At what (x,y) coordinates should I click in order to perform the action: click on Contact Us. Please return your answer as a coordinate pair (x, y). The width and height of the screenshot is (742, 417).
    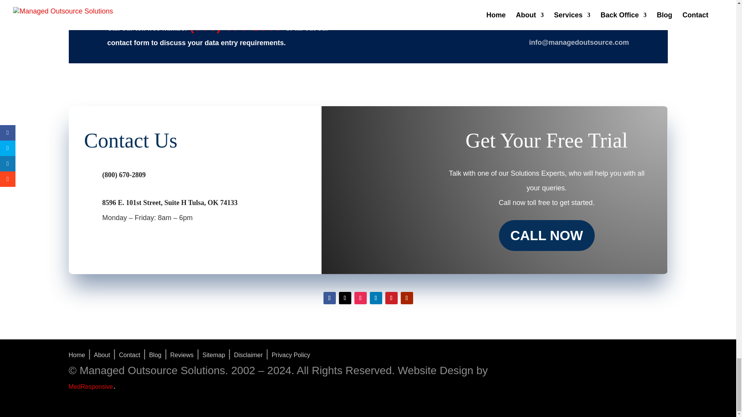
    Looking at the image, I should click on (179, 142).